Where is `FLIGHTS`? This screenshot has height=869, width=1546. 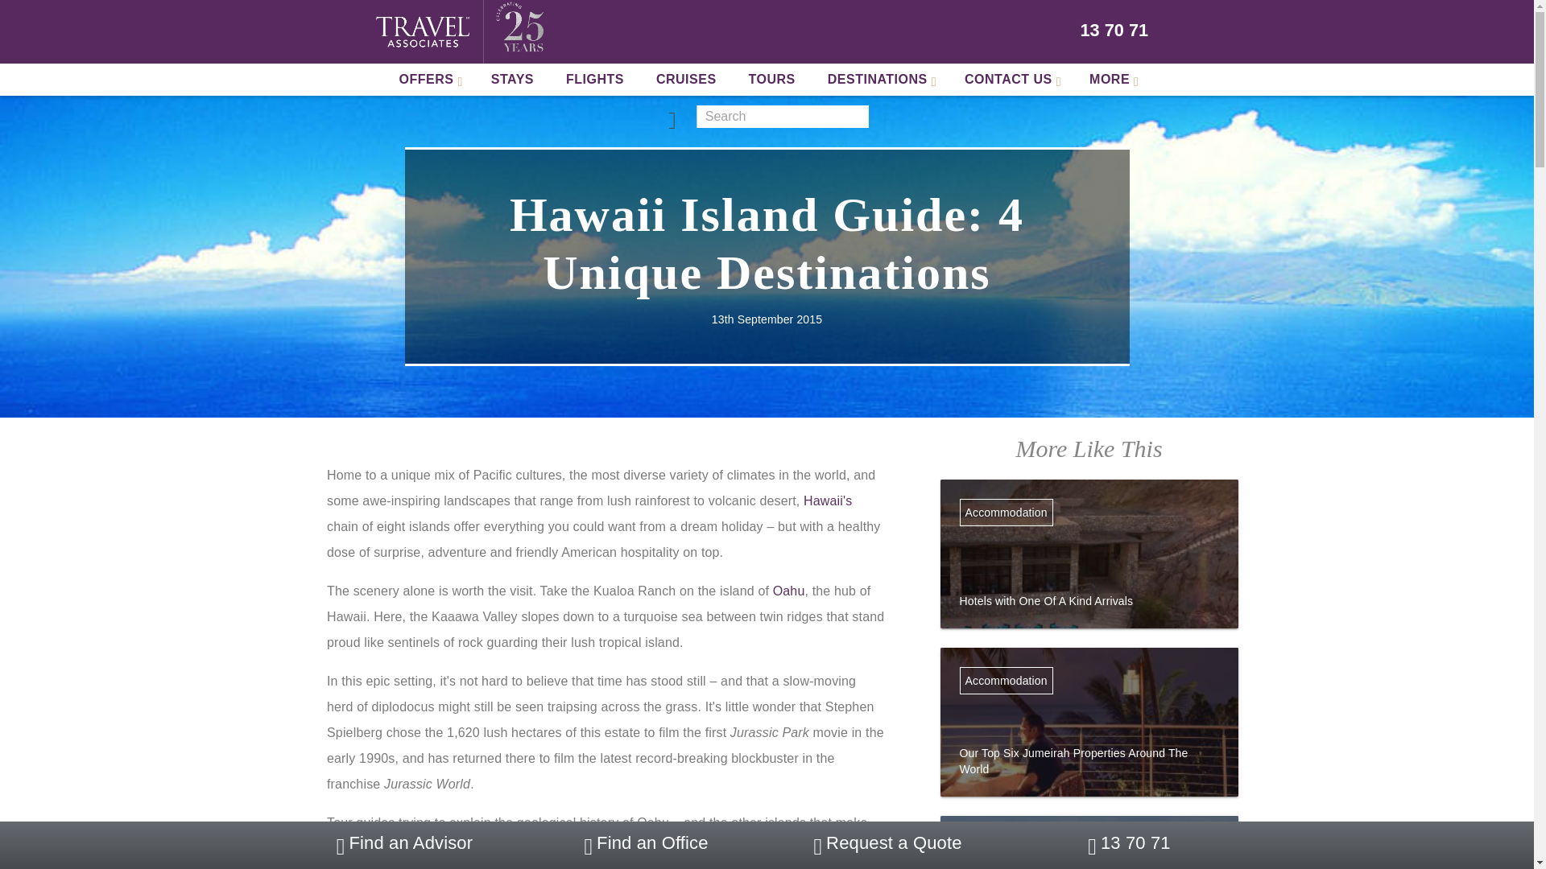
FLIGHTS is located at coordinates (594, 79).